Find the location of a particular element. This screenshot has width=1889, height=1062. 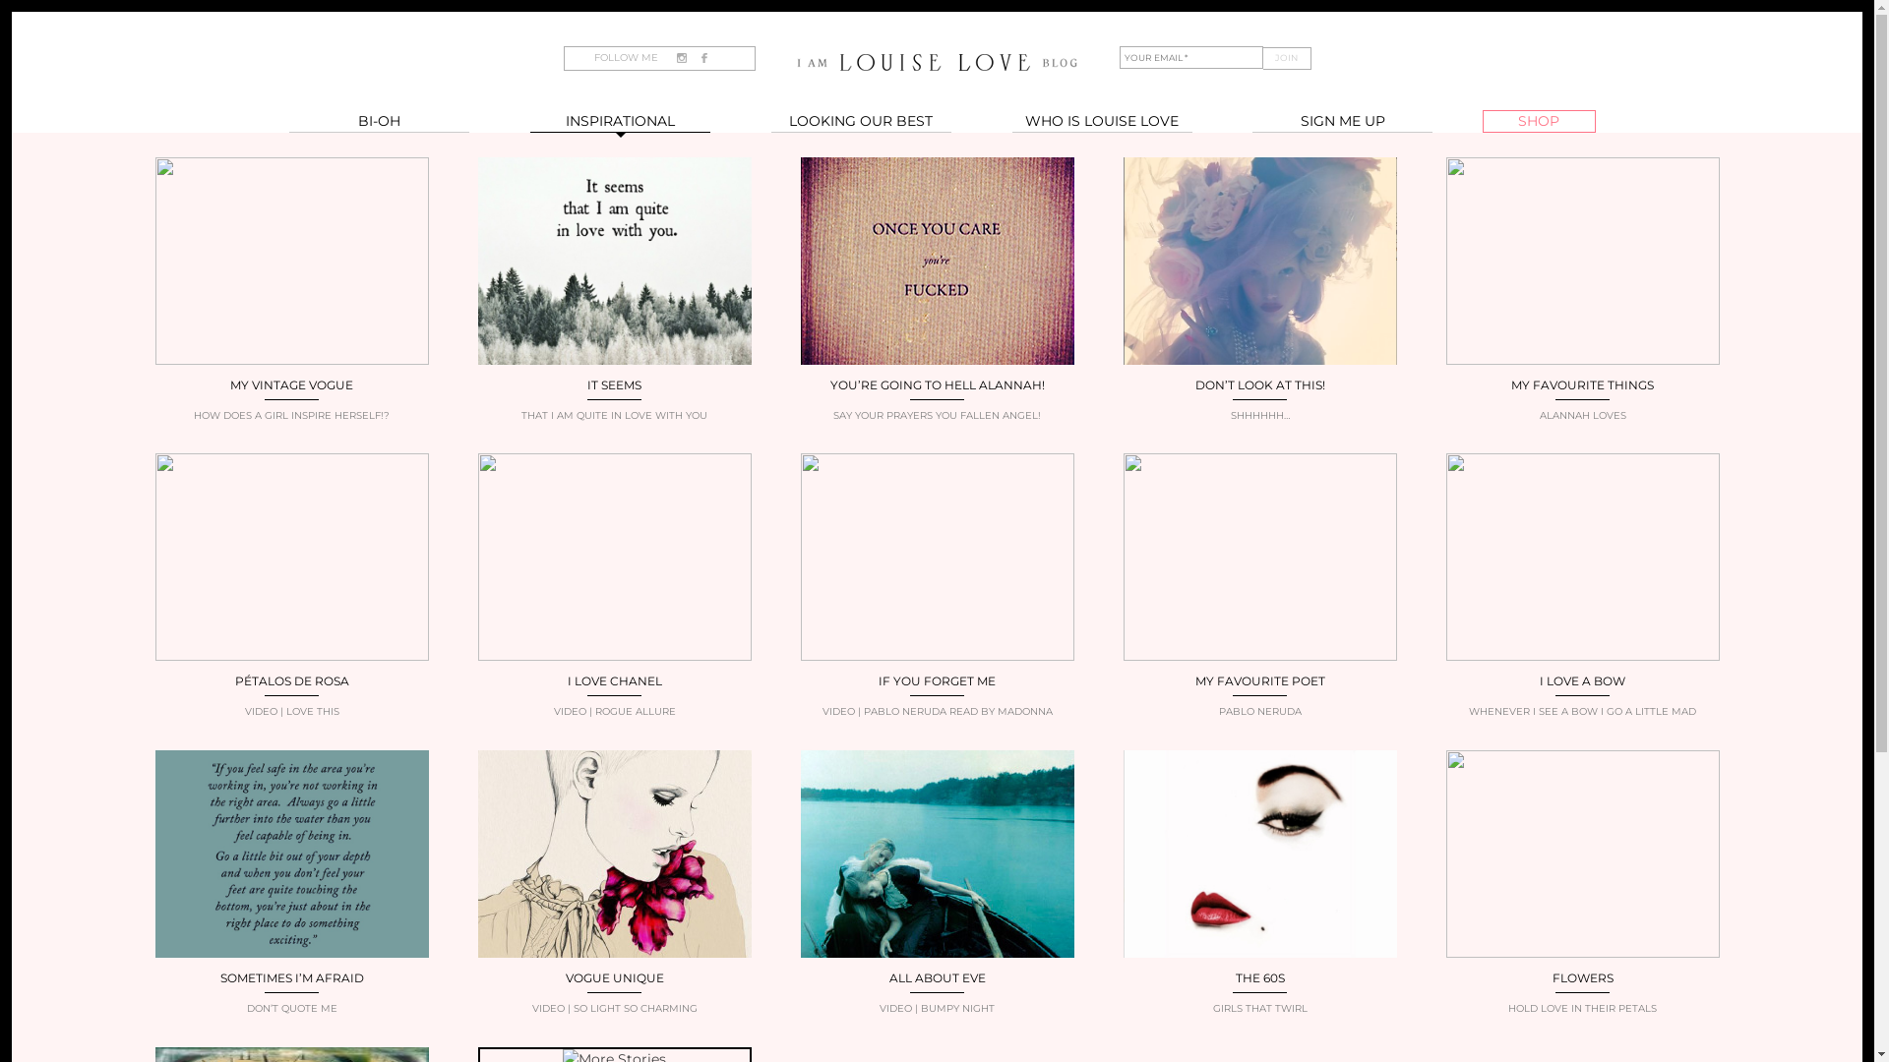

Join is located at coordinates (1287, 59).